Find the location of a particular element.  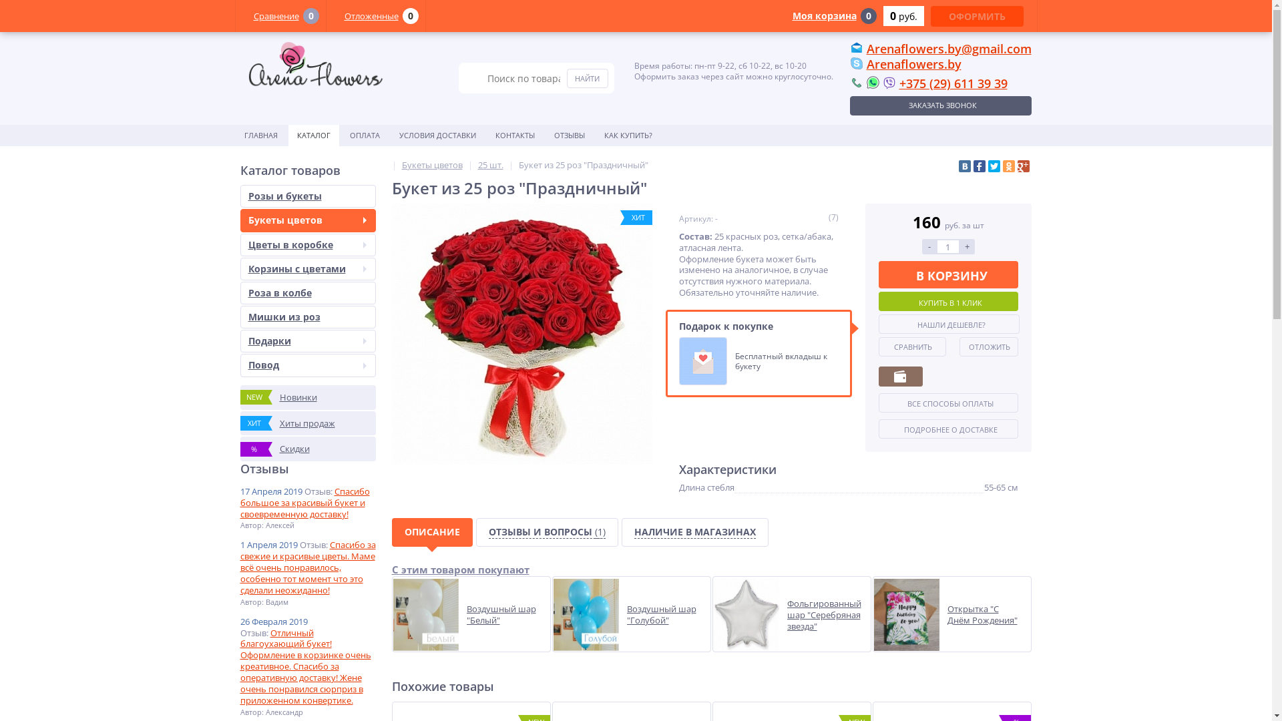

Facebook is located at coordinates (980, 166).